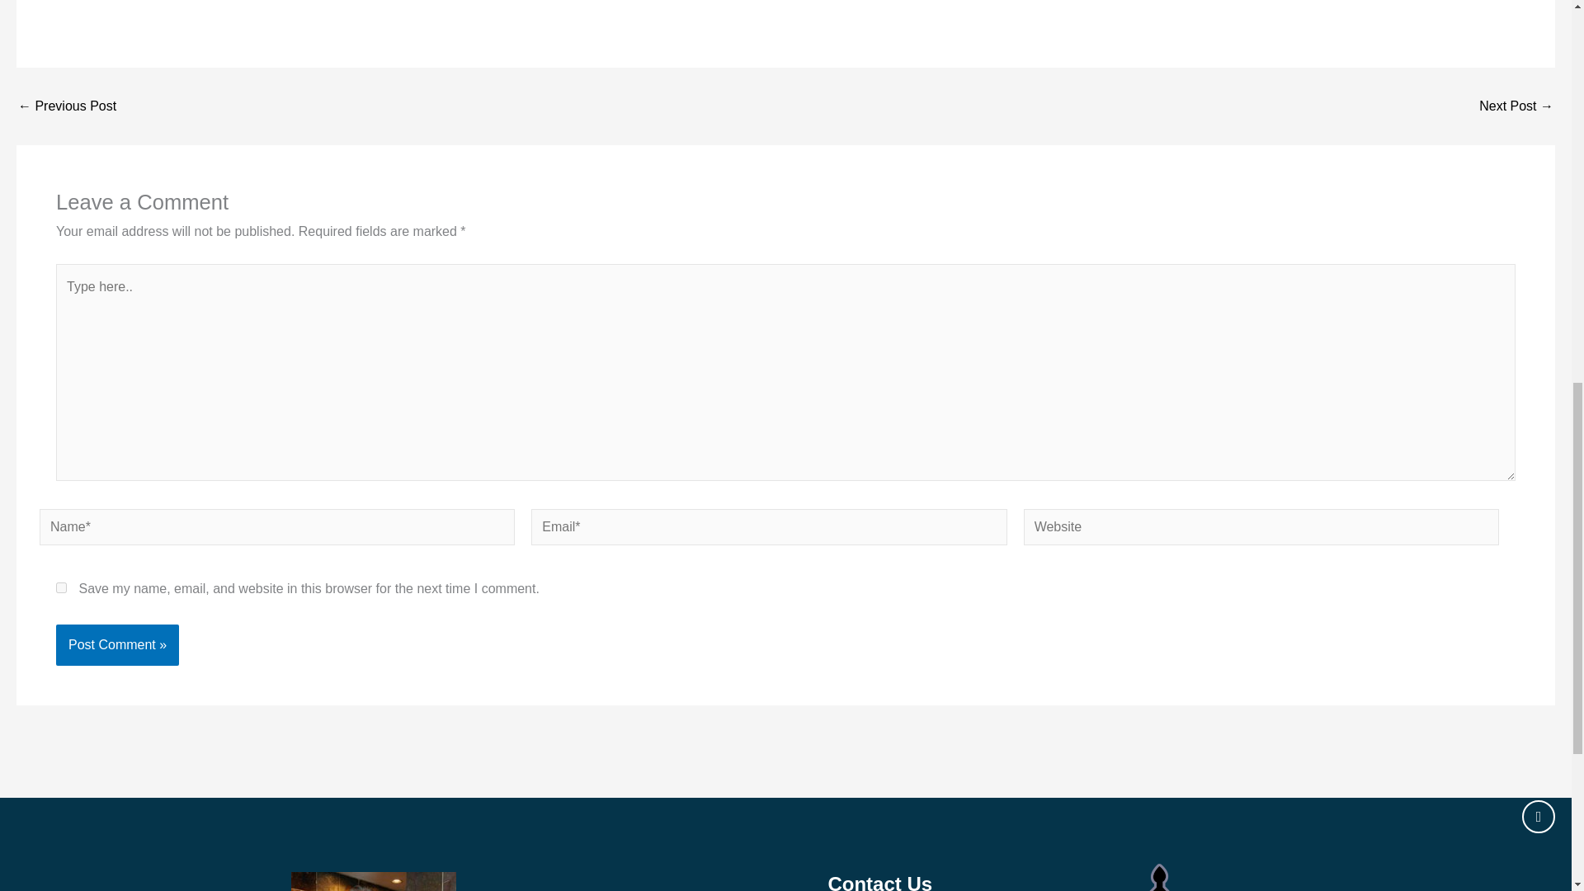  What do you see at coordinates (1516, 106) in the screenshot?
I see `The right way to Meet International Girl on Dating Sites` at bounding box center [1516, 106].